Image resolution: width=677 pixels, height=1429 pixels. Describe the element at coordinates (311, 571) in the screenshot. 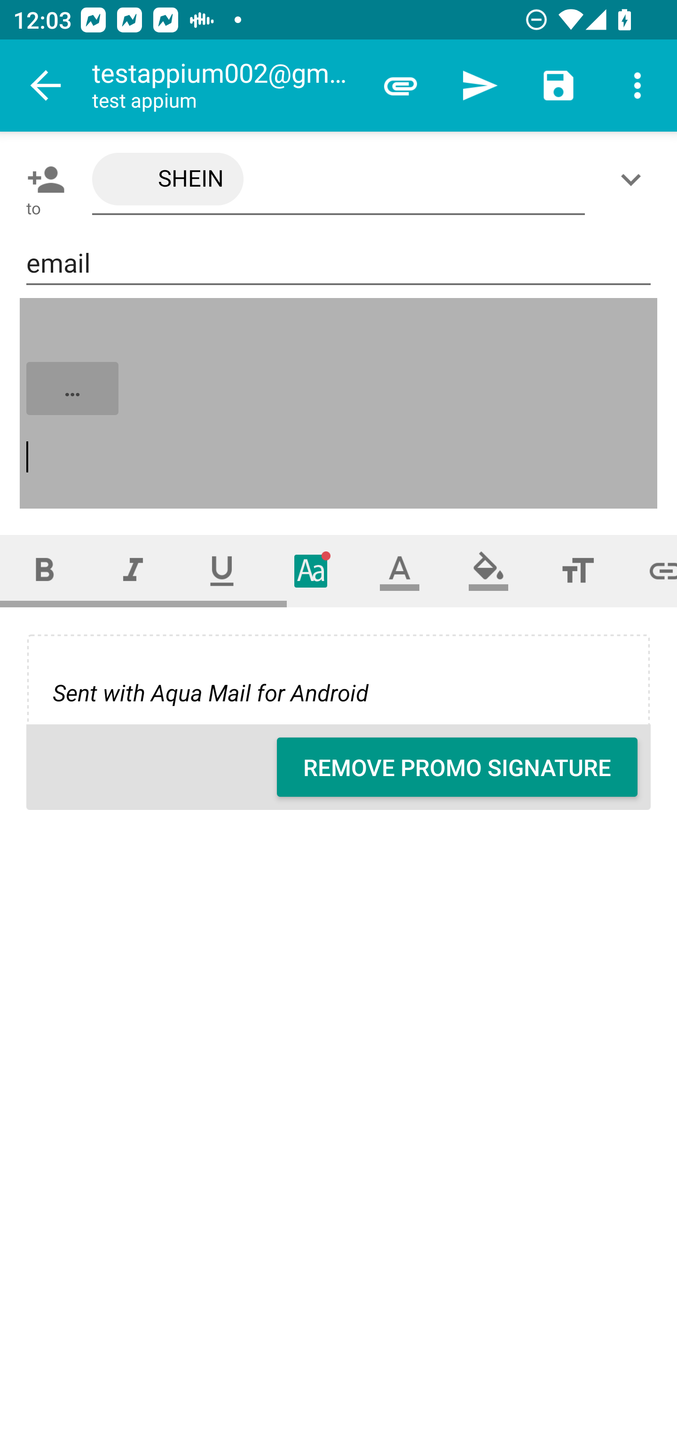

I see `Typeface (font)` at that location.